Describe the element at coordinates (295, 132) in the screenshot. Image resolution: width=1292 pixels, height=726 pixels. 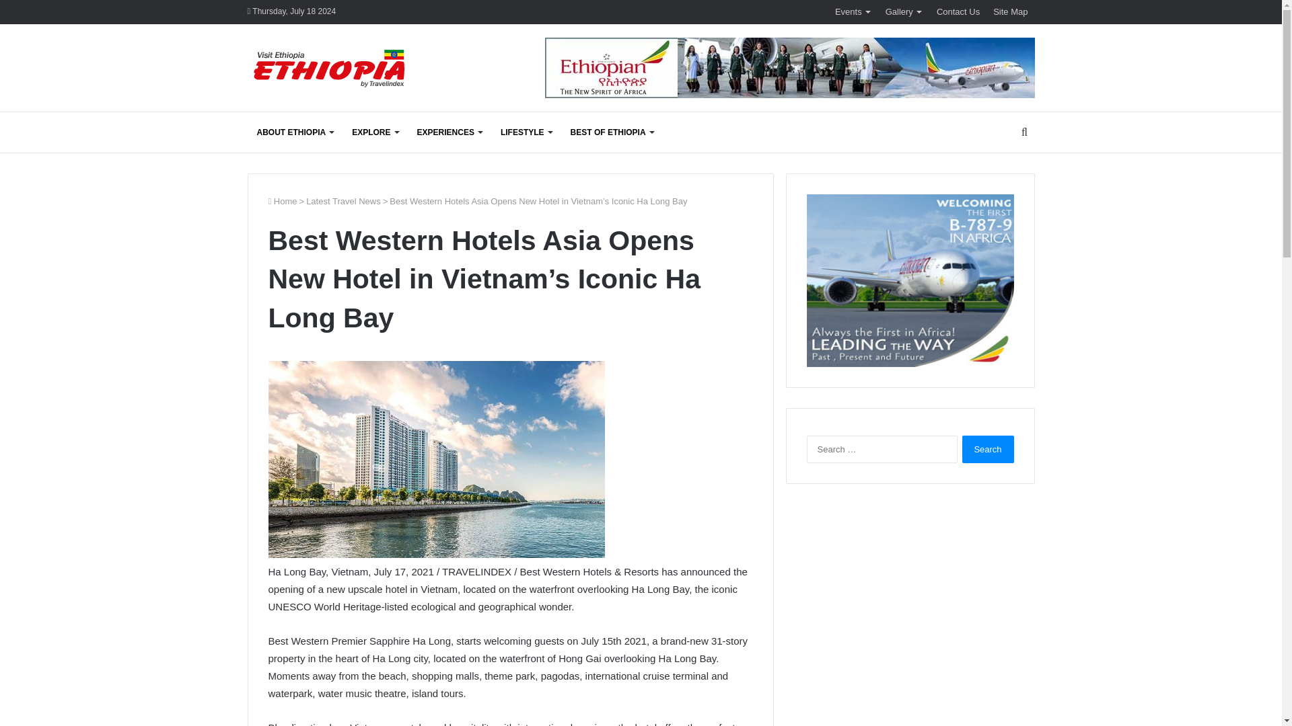
I see `ABOUT ETHIOPIA` at that location.